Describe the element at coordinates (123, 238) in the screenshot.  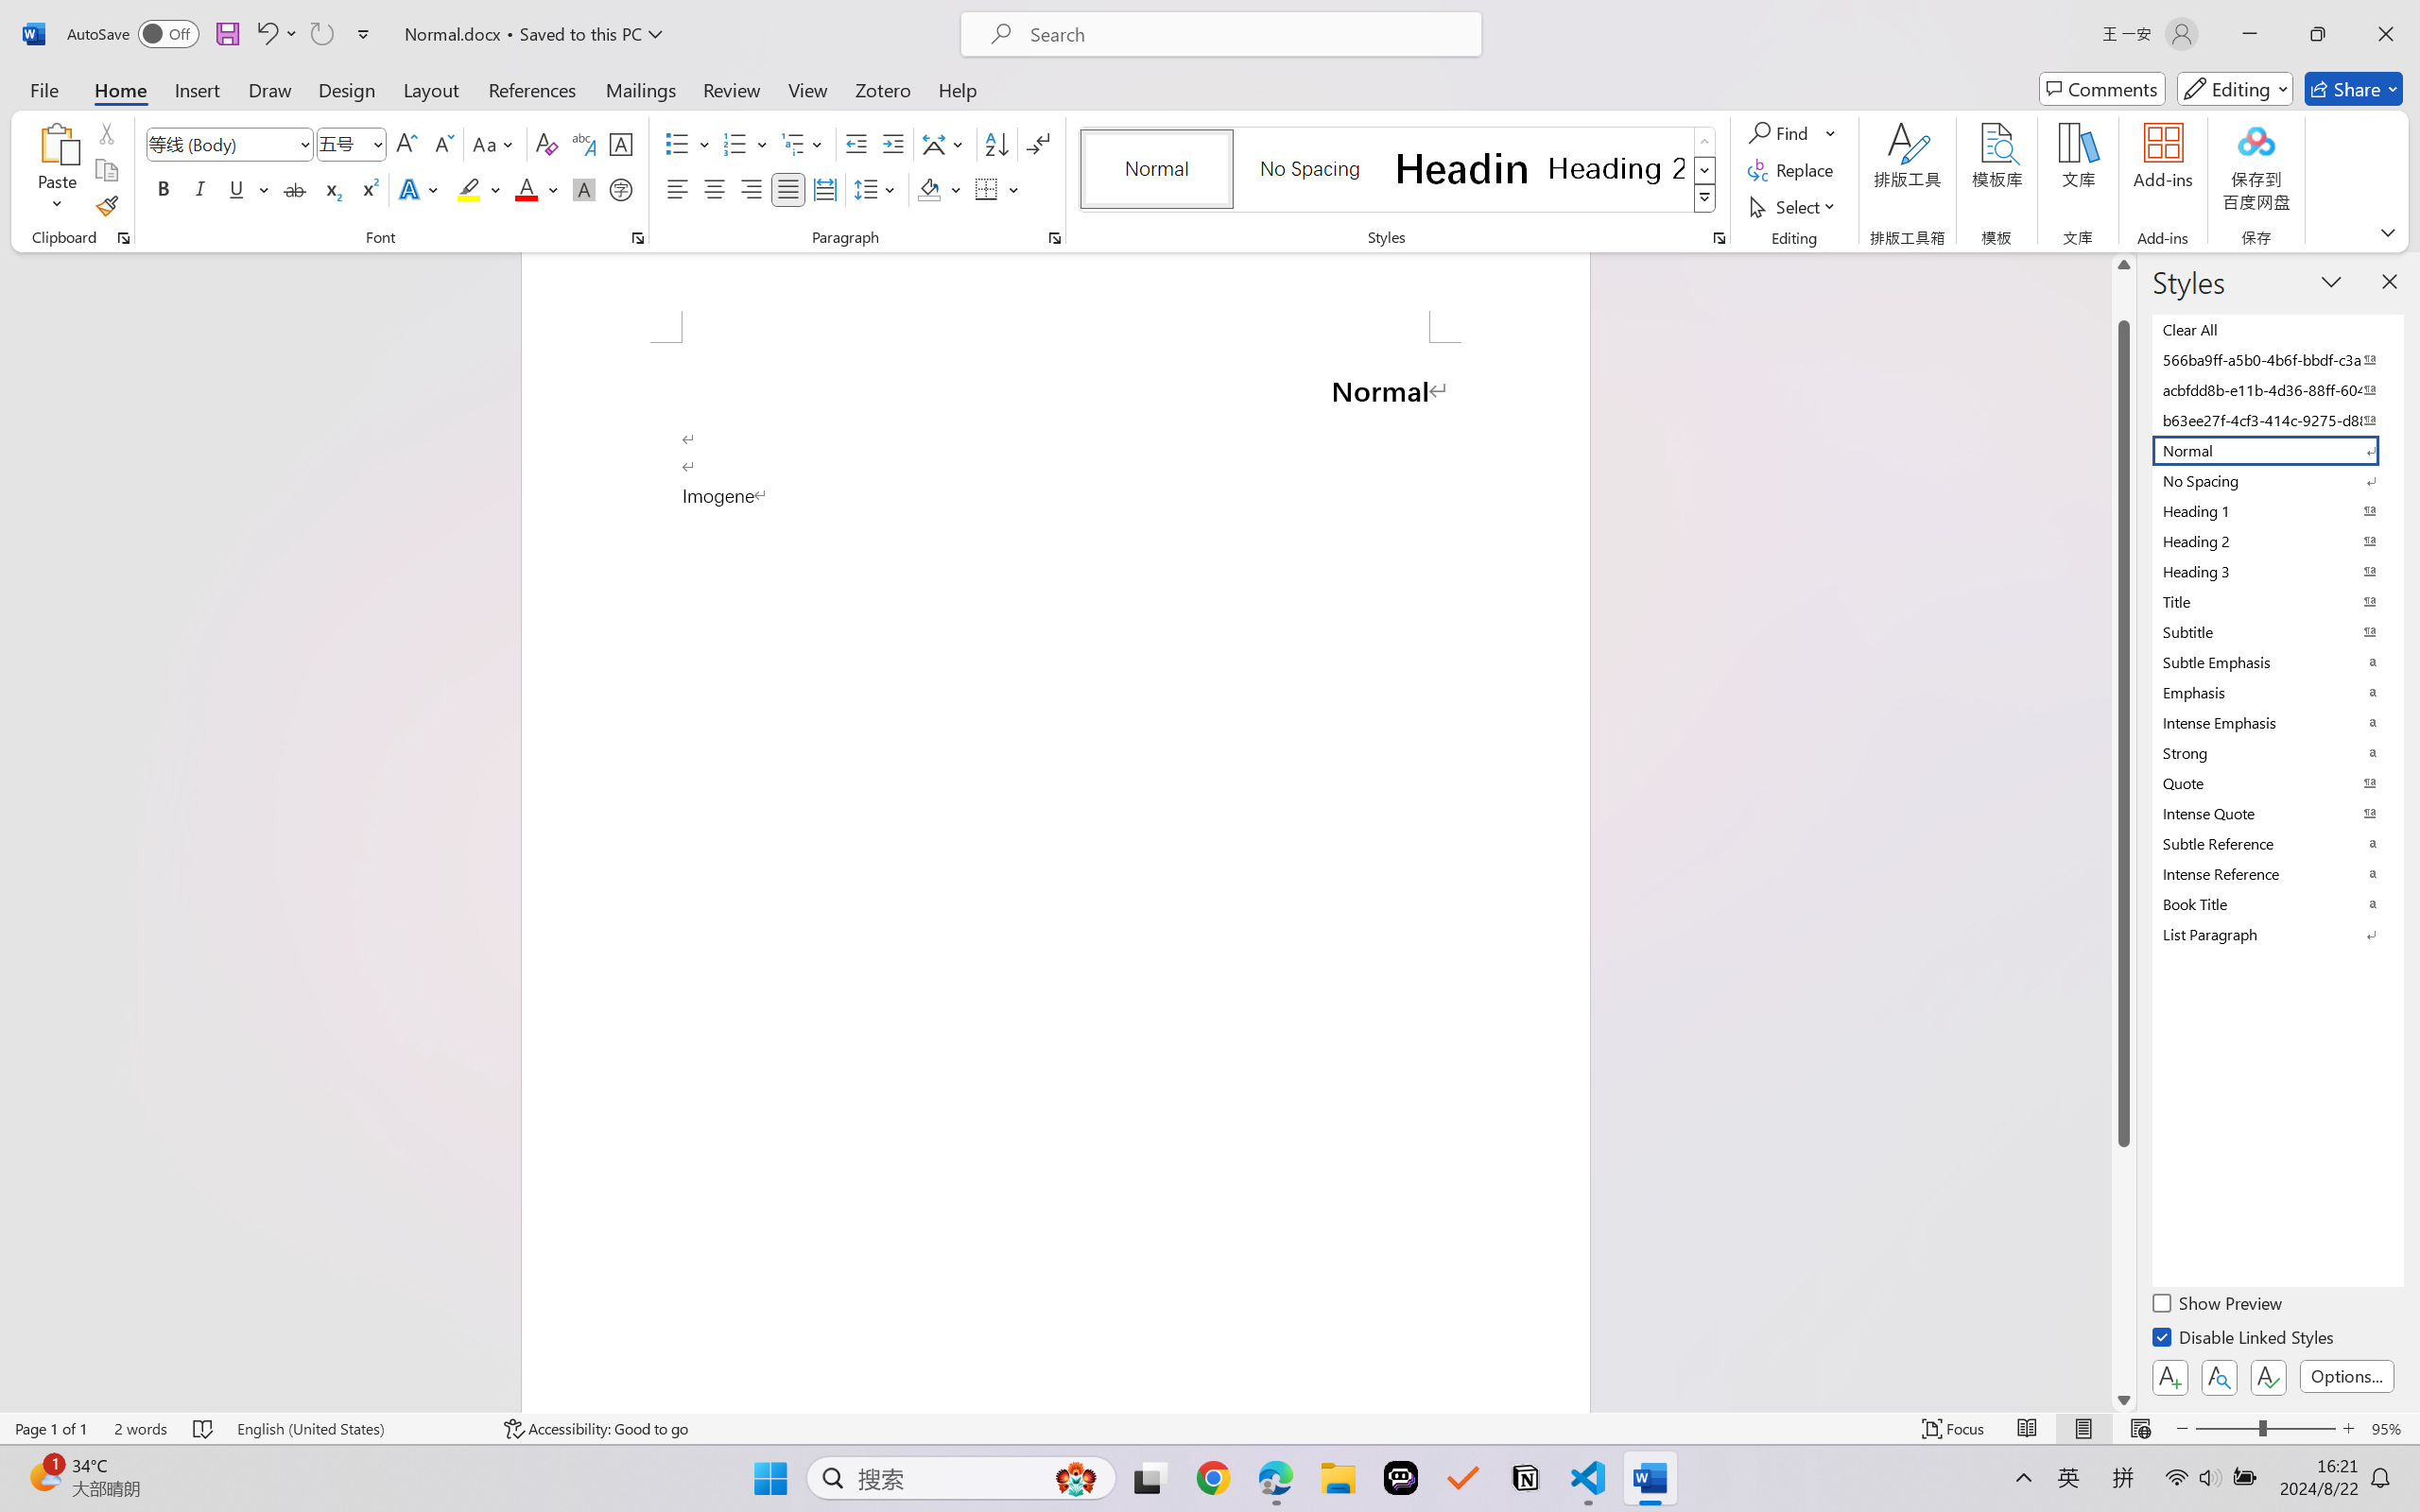
I see `Office Clipboard...` at that location.